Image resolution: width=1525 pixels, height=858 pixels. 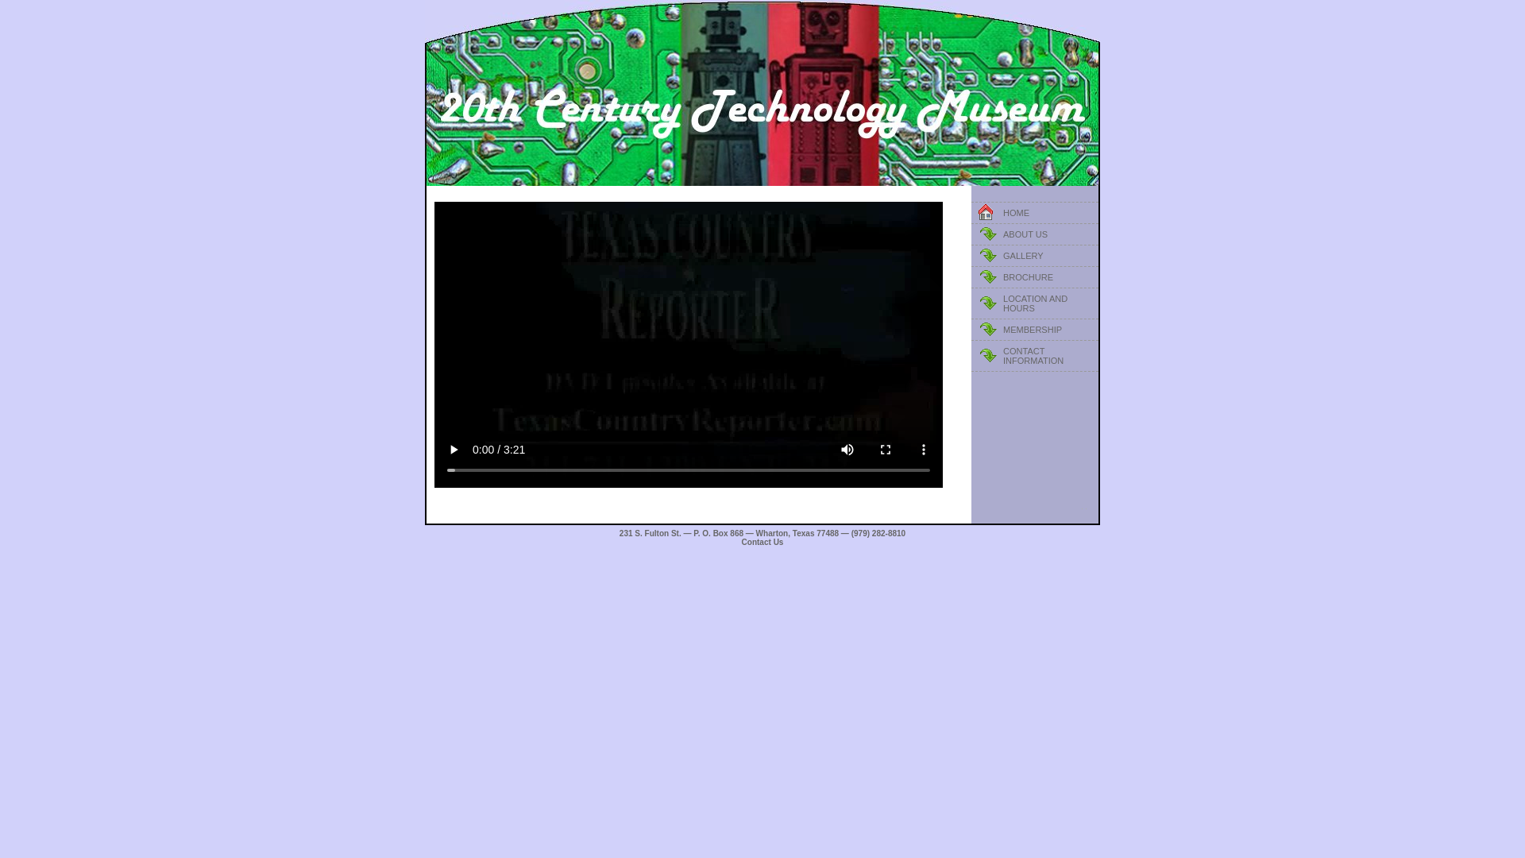 What do you see at coordinates (1035, 330) in the screenshot?
I see `MEMBERSHIP` at bounding box center [1035, 330].